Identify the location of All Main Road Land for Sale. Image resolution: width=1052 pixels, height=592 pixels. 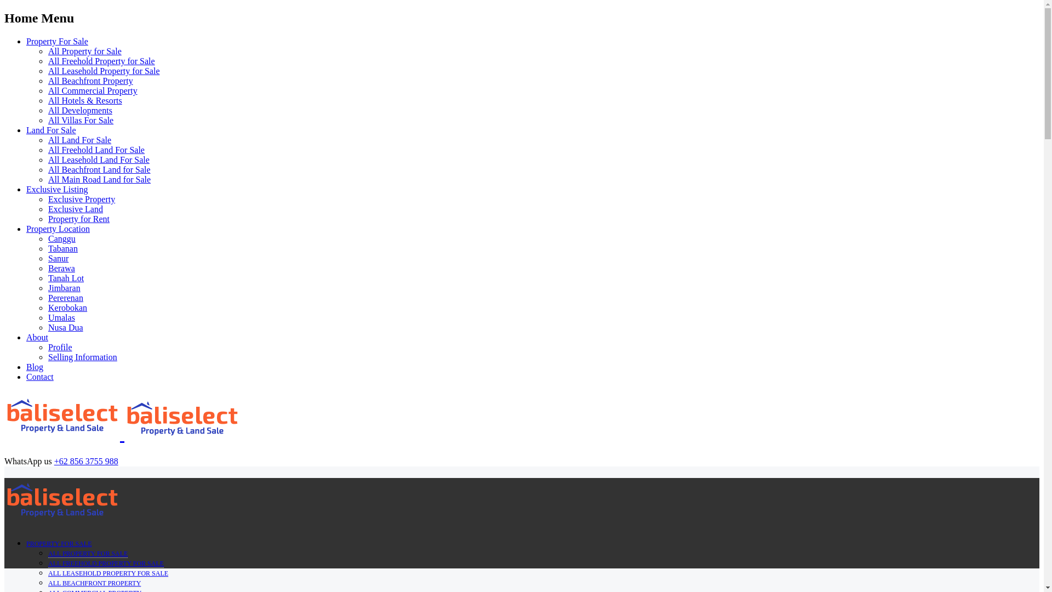
(99, 179).